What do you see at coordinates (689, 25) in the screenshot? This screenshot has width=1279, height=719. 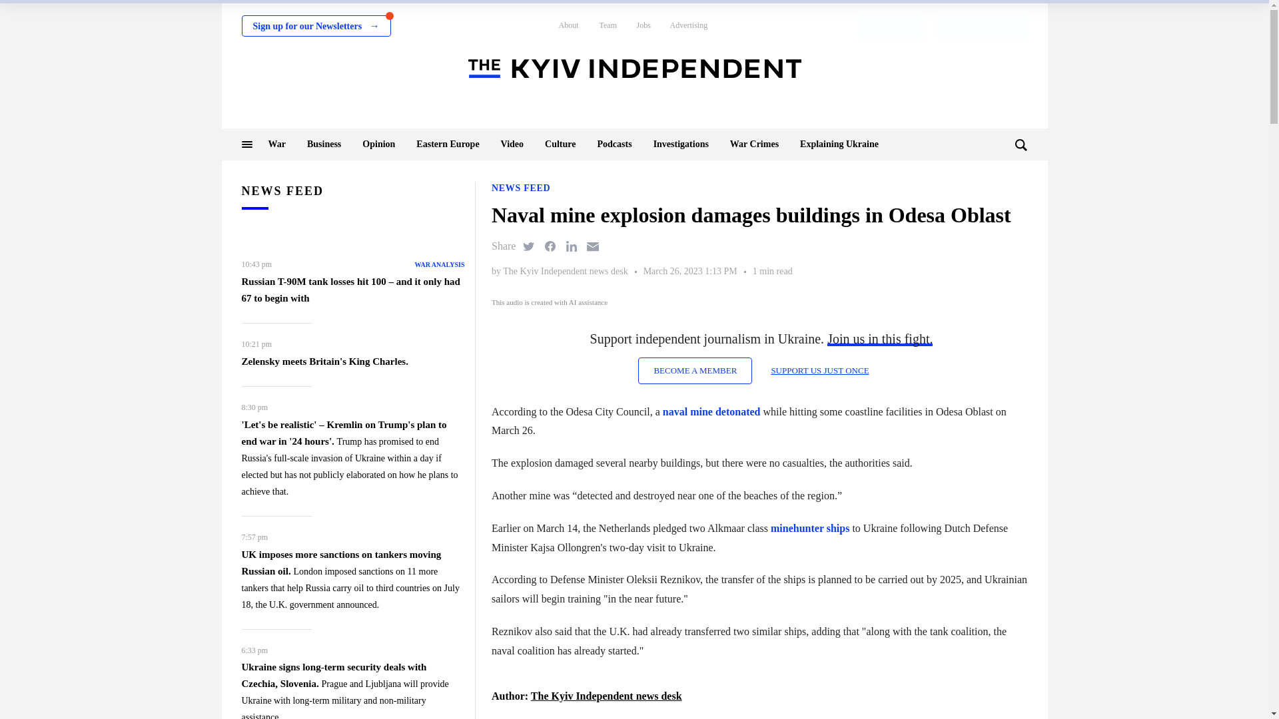 I see `Advertising` at bounding box center [689, 25].